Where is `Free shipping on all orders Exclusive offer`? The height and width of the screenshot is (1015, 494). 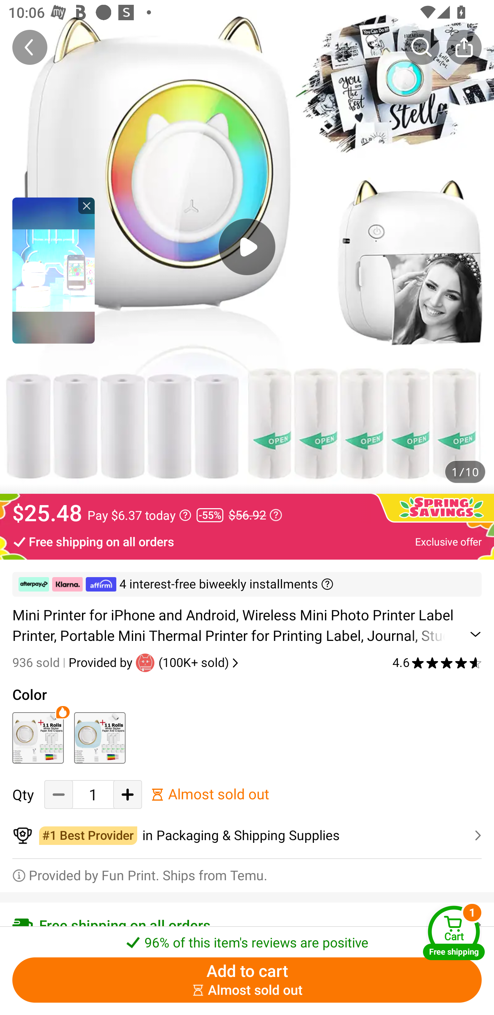 Free shipping on all orders Exclusive offer is located at coordinates (247, 541).